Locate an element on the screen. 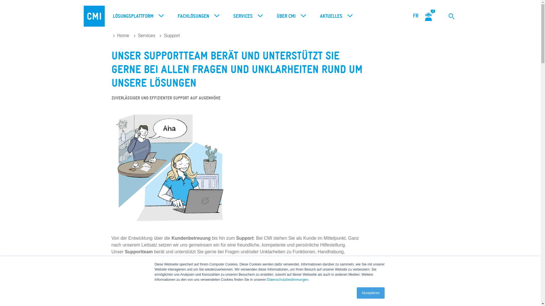  Datenschutzbestimmungen is located at coordinates (288, 280).